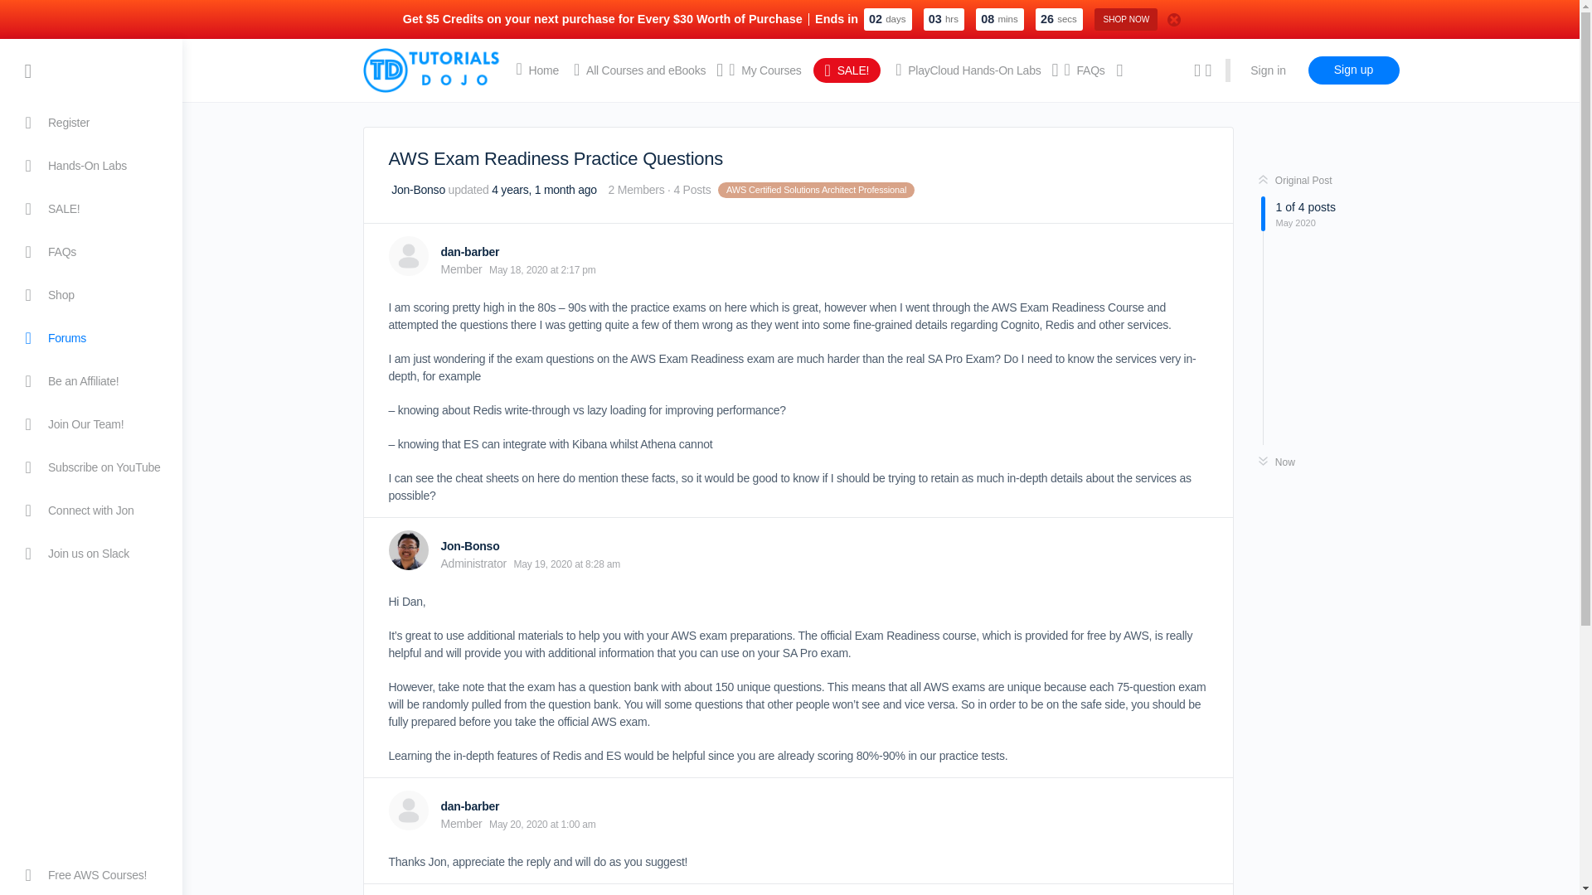 This screenshot has height=895, width=1592. Describe the element at coordinates (469, 546) in the screenshot. I see `View Jon-Bonso's profile` at that location.